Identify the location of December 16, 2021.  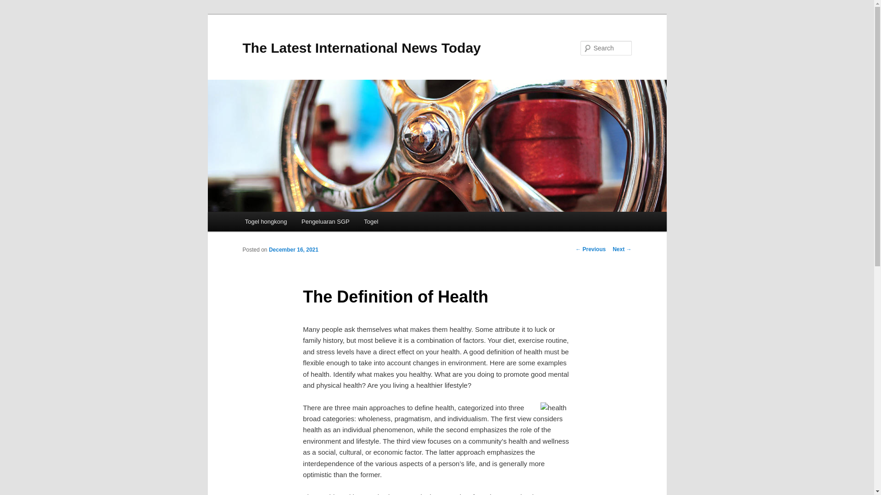
(293, 249).